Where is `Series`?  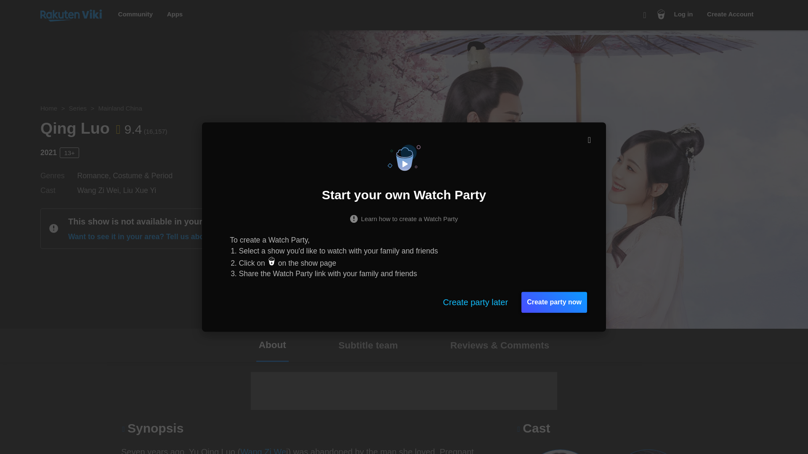 Series is located at coordinates (78, 108).